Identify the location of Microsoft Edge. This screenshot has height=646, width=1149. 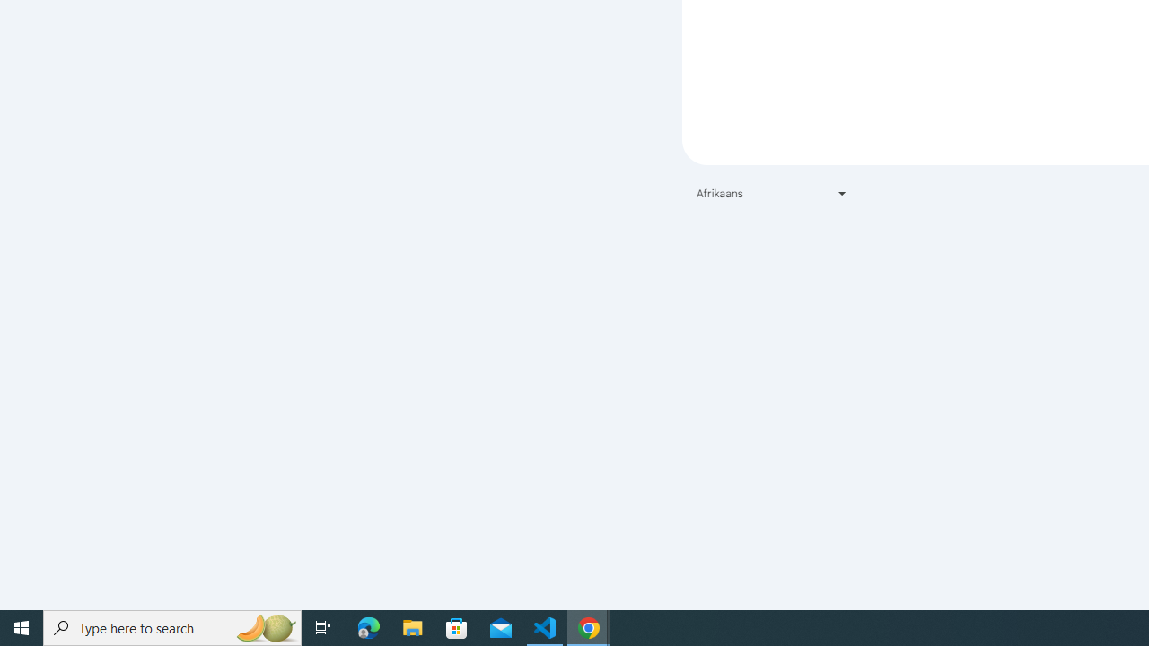
(369, 628).